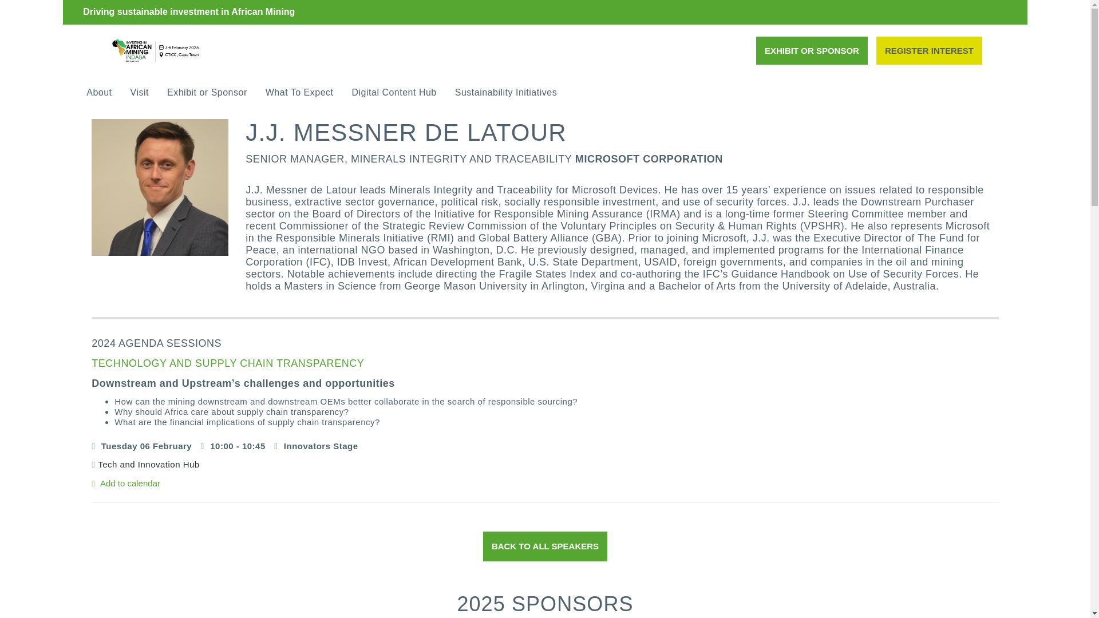 The width and height of the screenshot is (1099, 618). Describe the element at coordinates (393, 92) in the screenshot. I see `Digital Content Hub` at that location.